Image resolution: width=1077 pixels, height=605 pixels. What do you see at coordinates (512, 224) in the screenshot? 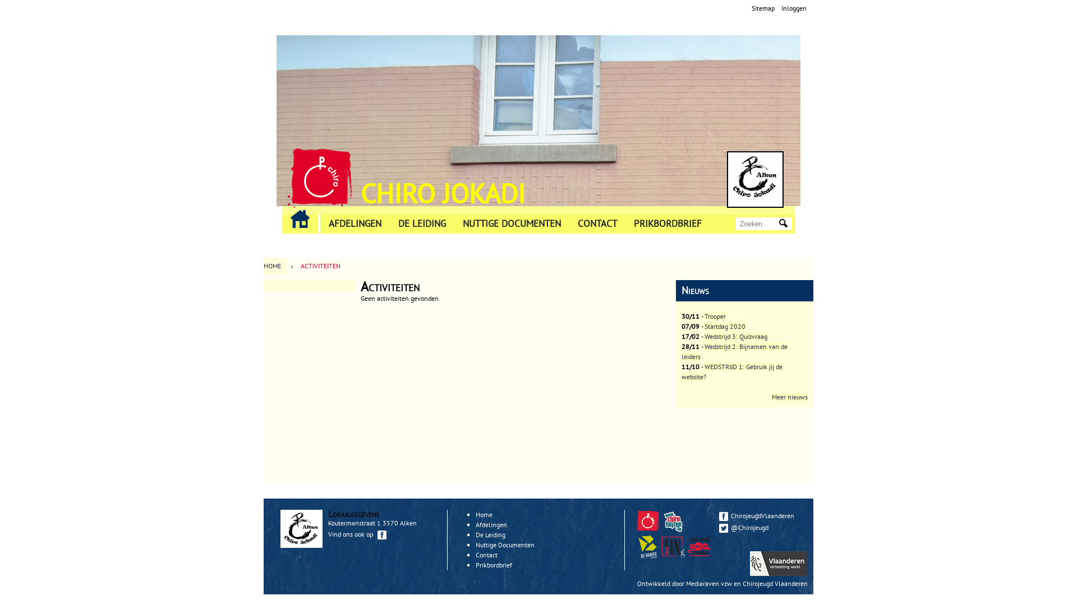
I see `NUTTIGE DOCUMENTEN` at bounding box center [512, 224].